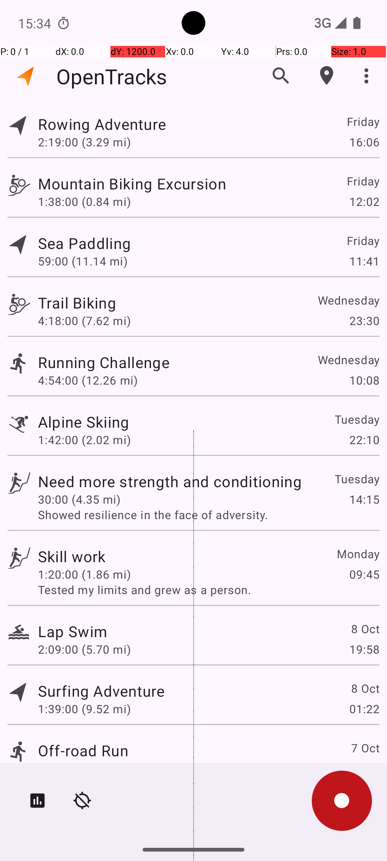  I want to click on 30:00 (4.35 mi), so click(79, 499).